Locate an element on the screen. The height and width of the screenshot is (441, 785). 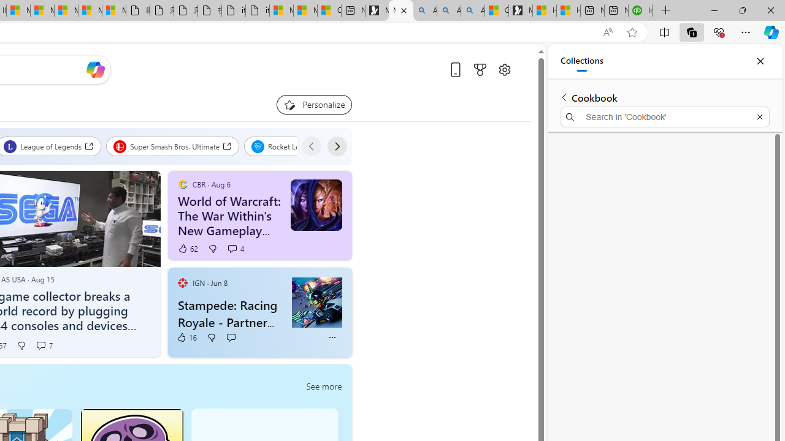
itconcepthk.com/projector_solutions.mp4 is located at coordinates (258, 11).